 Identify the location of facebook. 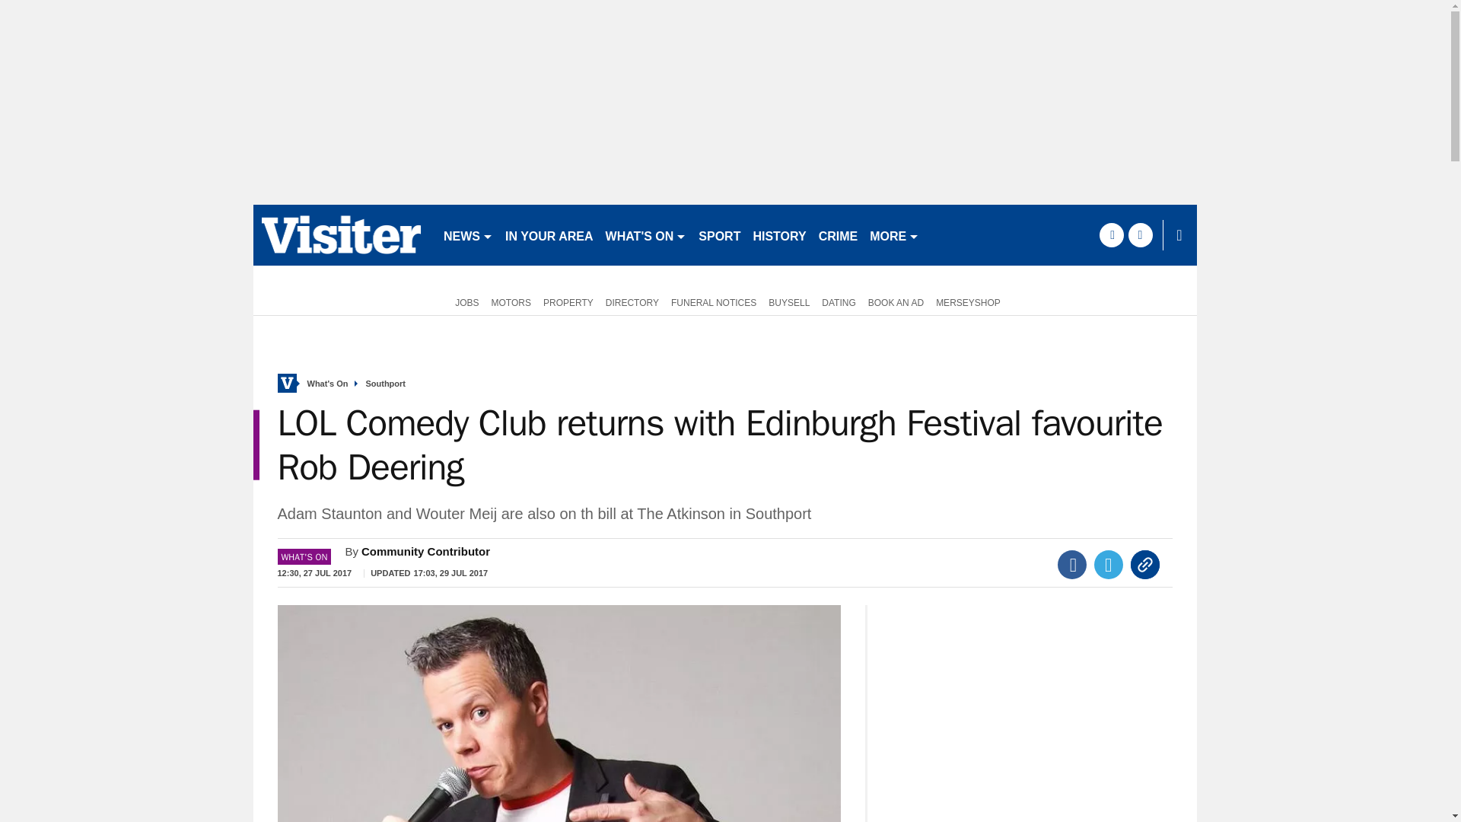
(1111, 234).